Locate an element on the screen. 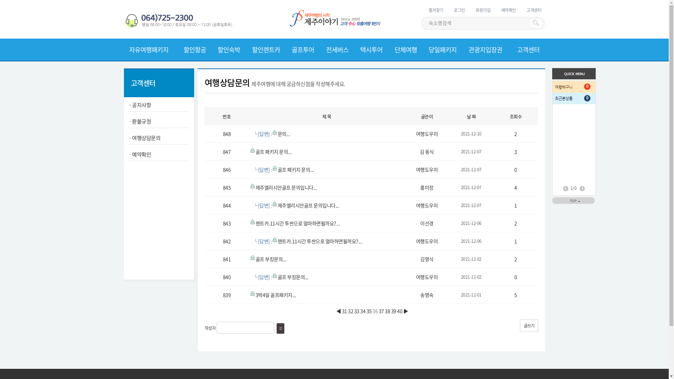  34 is located at coordinates (363, 311).